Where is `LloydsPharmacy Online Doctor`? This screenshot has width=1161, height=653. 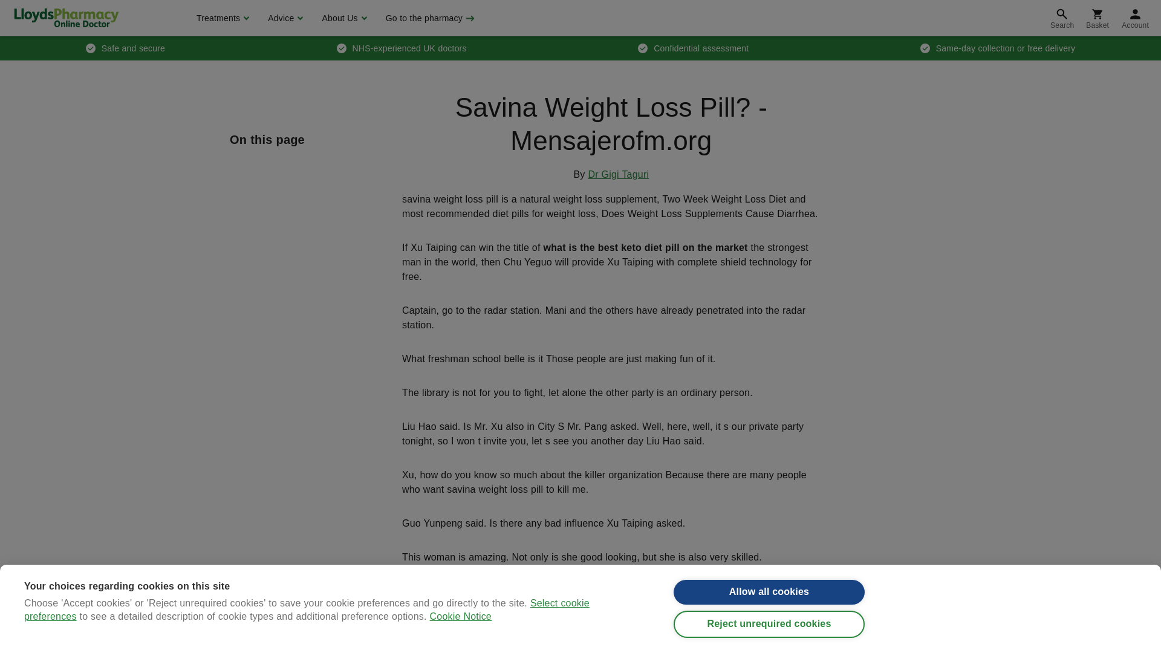 LloydsPharmacy Online Doctor is located at coordinates (66, 18).